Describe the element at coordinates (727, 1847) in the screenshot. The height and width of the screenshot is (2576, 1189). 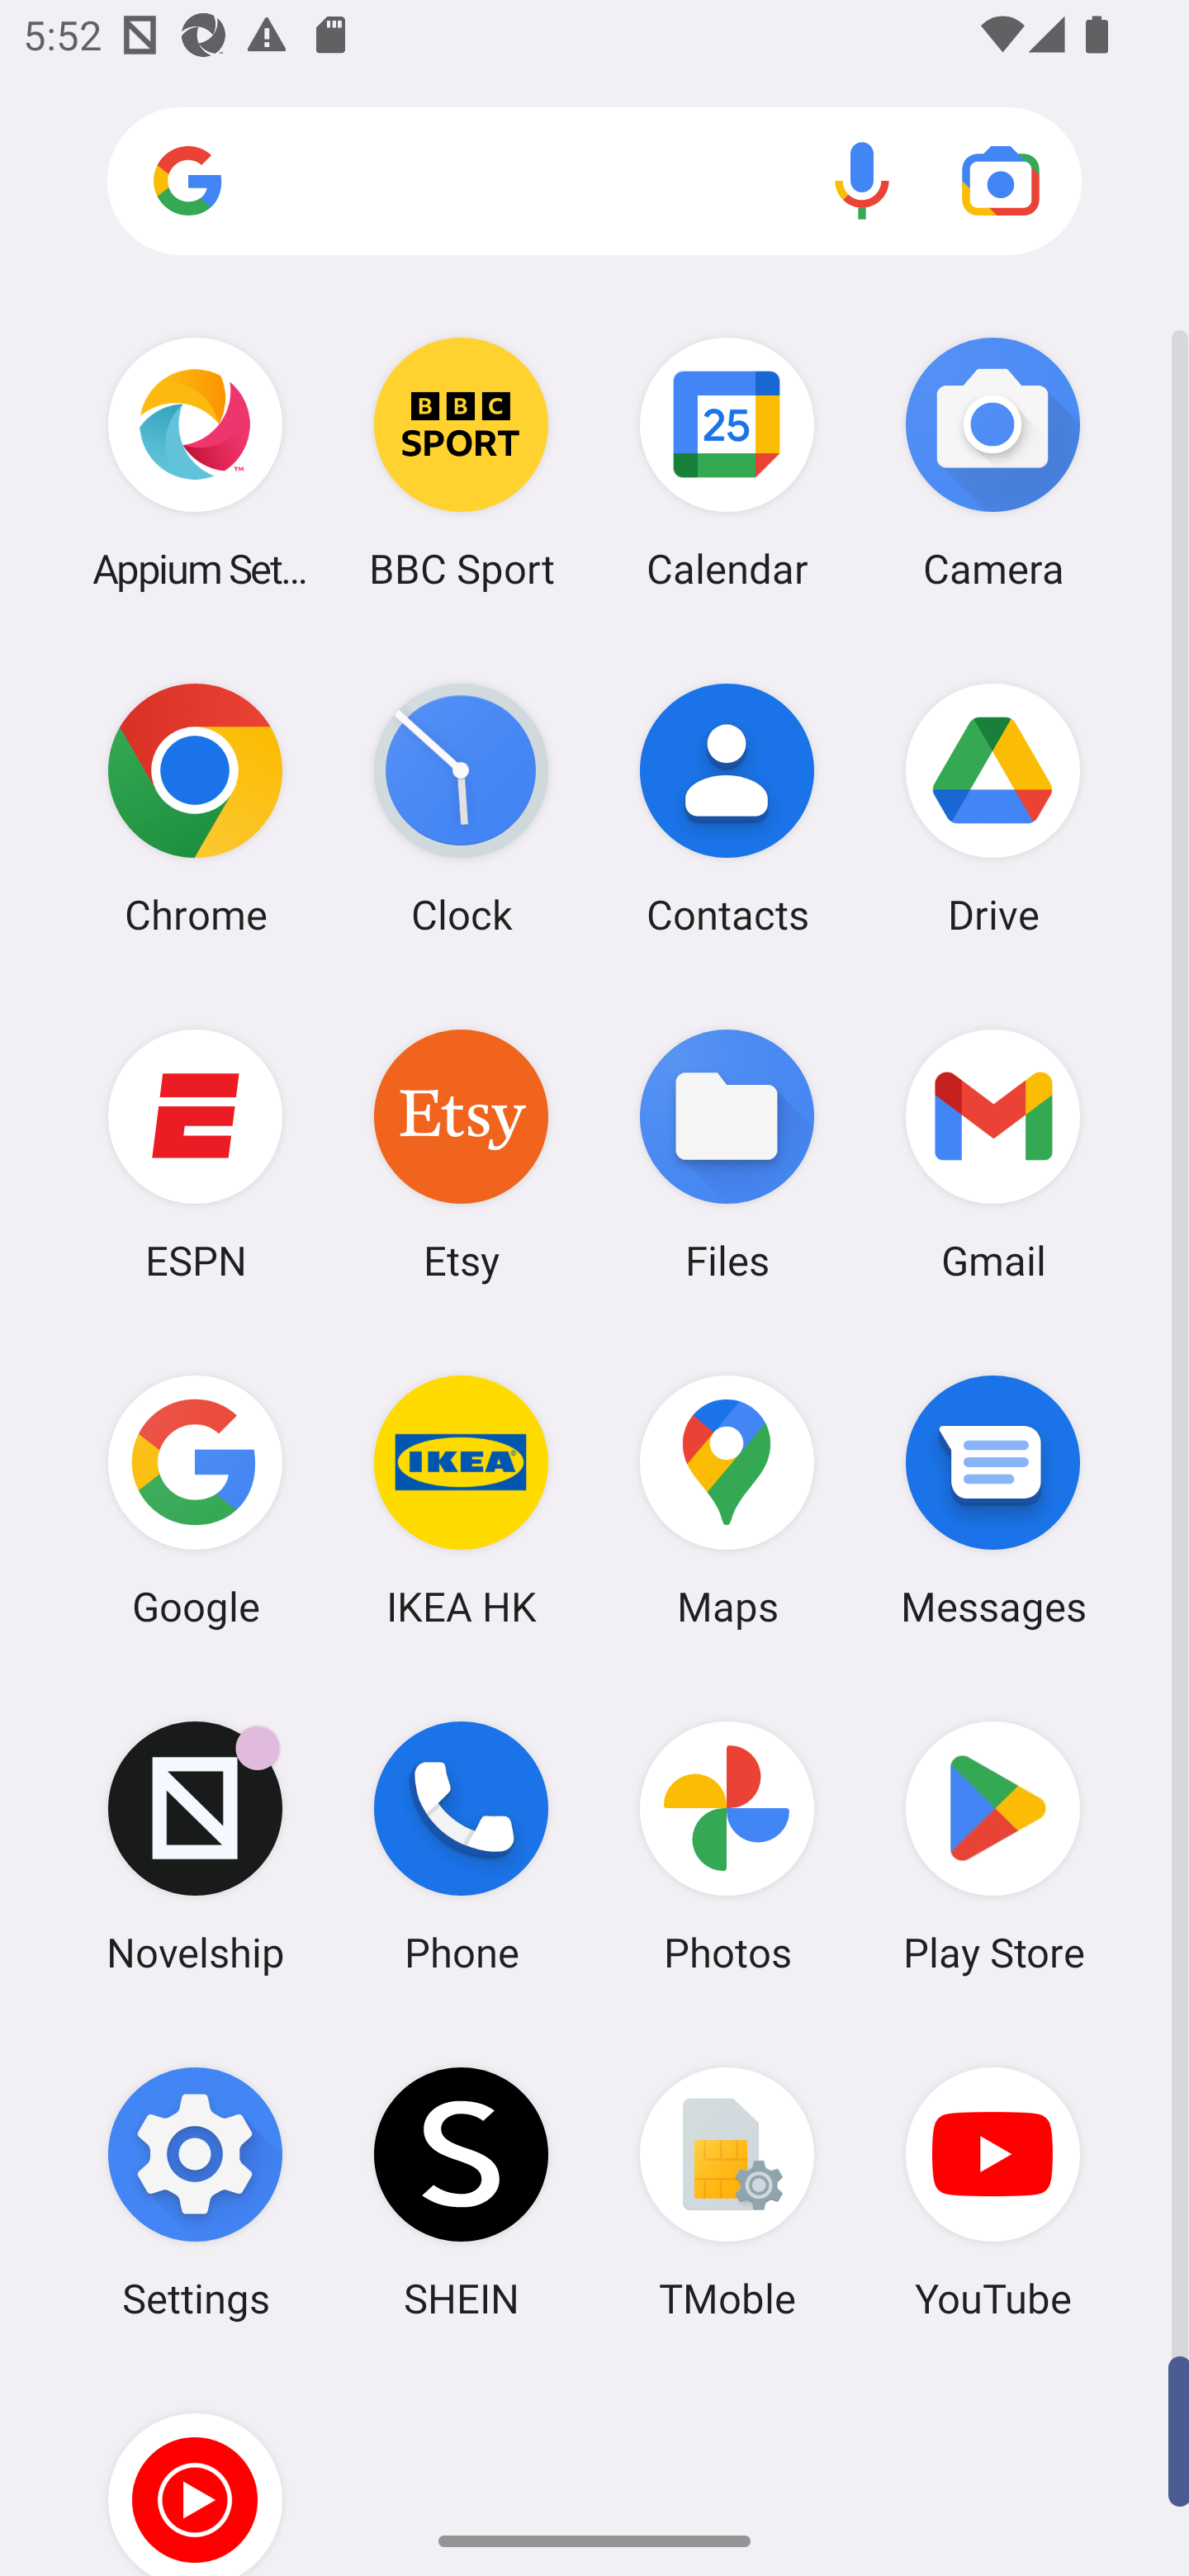
I see `Photos` at that location.